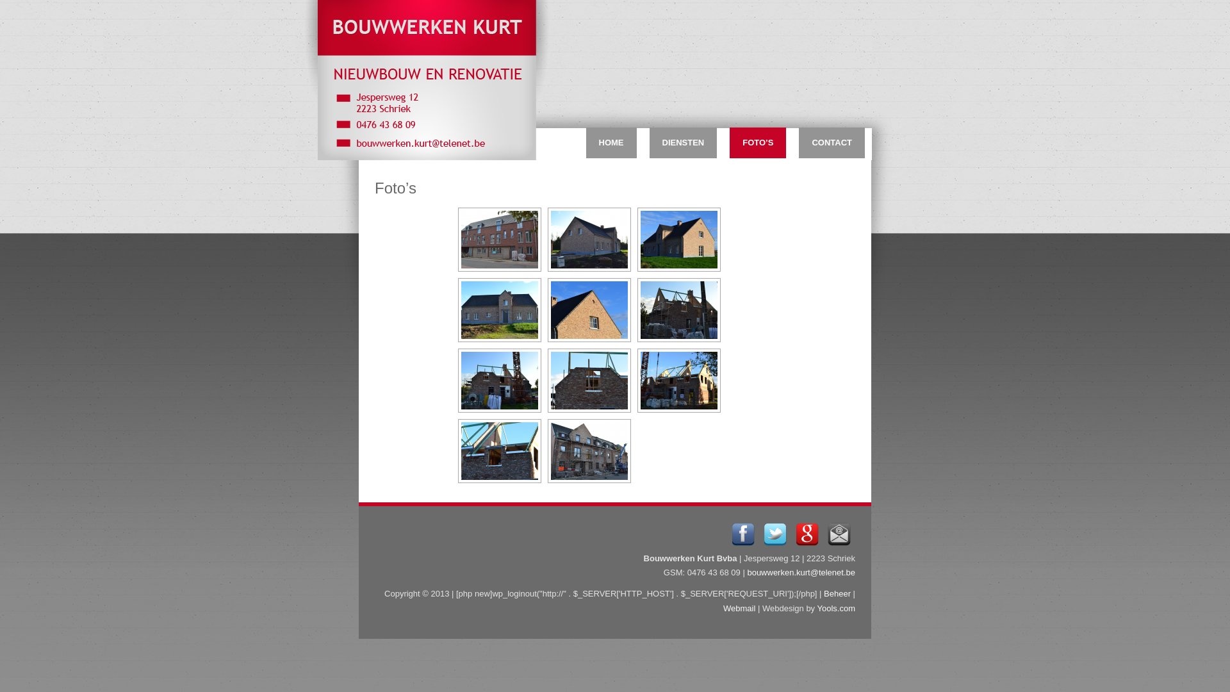 Image resolution: width=1230 pixels, height=692 pixels. I want to click on HOME, so click(611, 143).